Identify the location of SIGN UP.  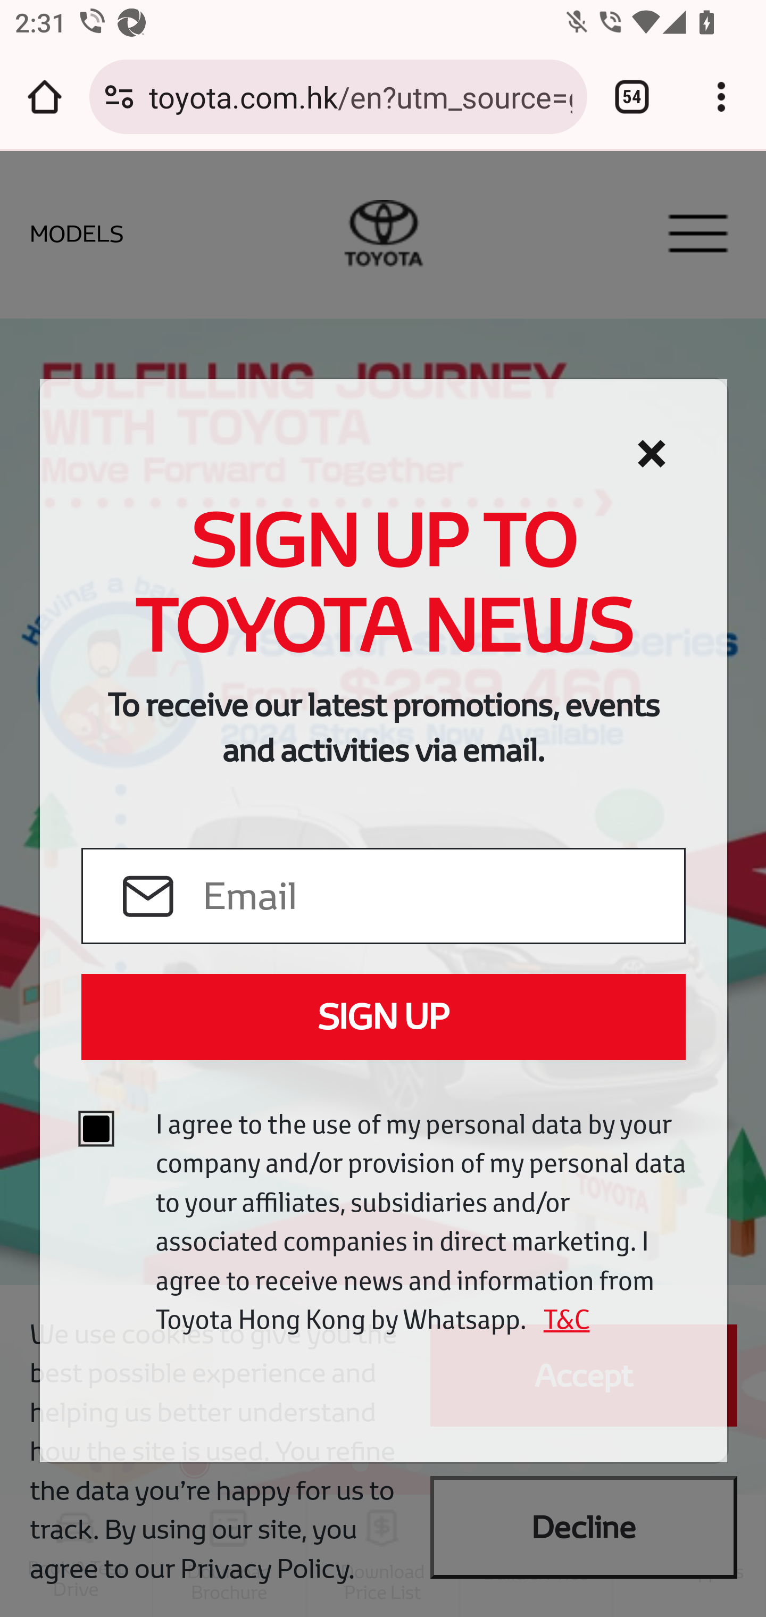
(383, 1017).